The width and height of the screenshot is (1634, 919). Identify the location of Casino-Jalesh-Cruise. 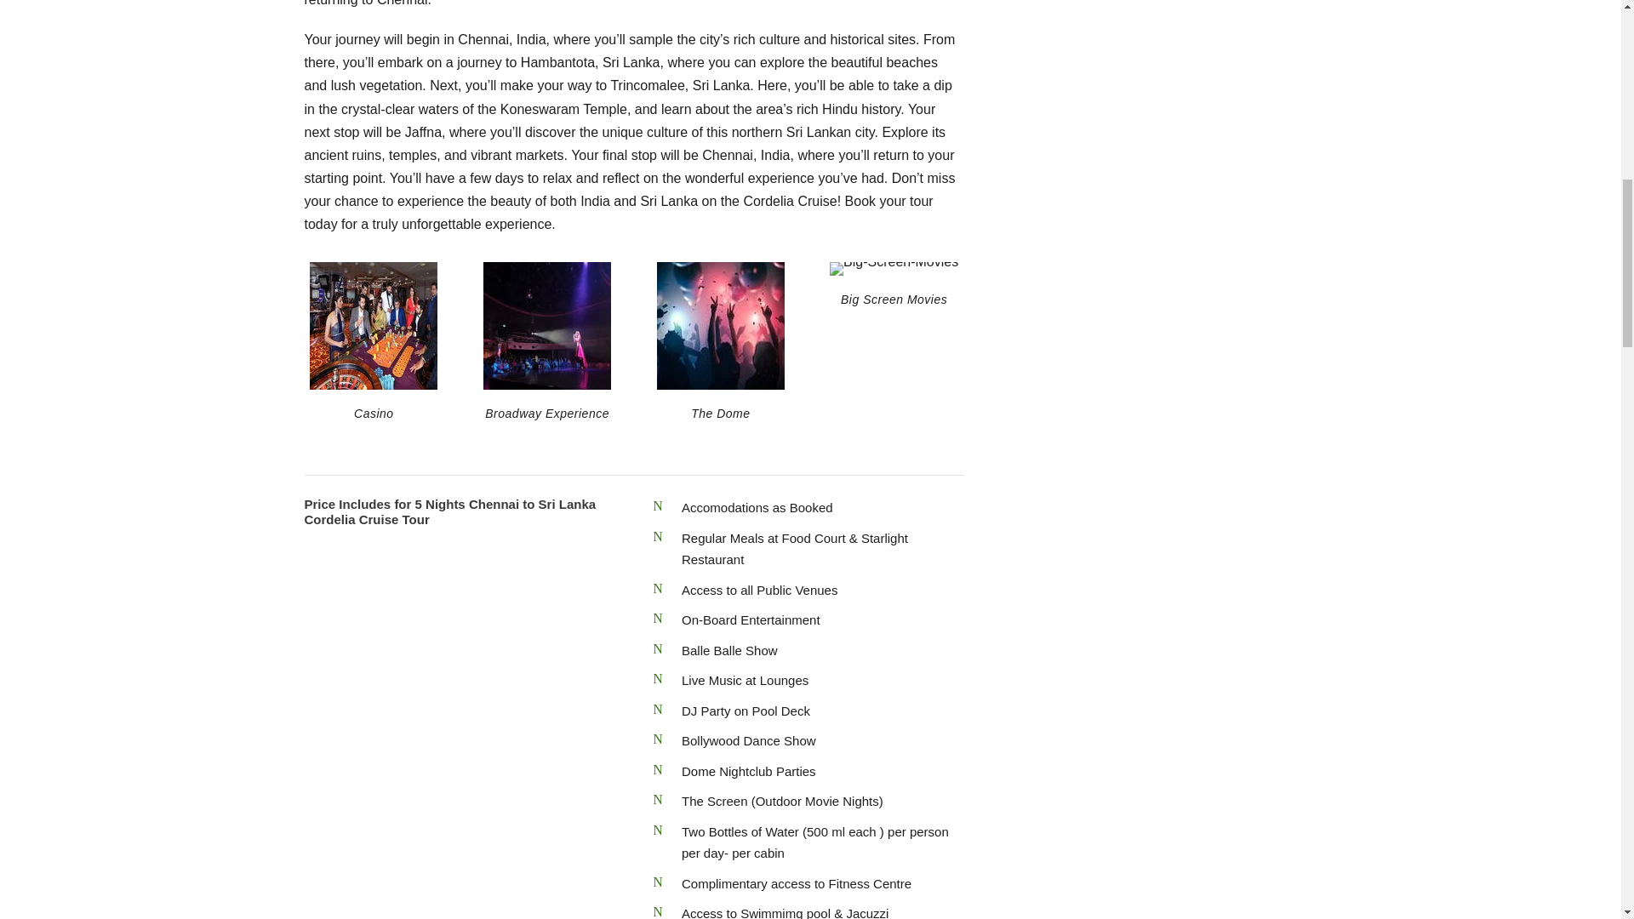
(374, 325).